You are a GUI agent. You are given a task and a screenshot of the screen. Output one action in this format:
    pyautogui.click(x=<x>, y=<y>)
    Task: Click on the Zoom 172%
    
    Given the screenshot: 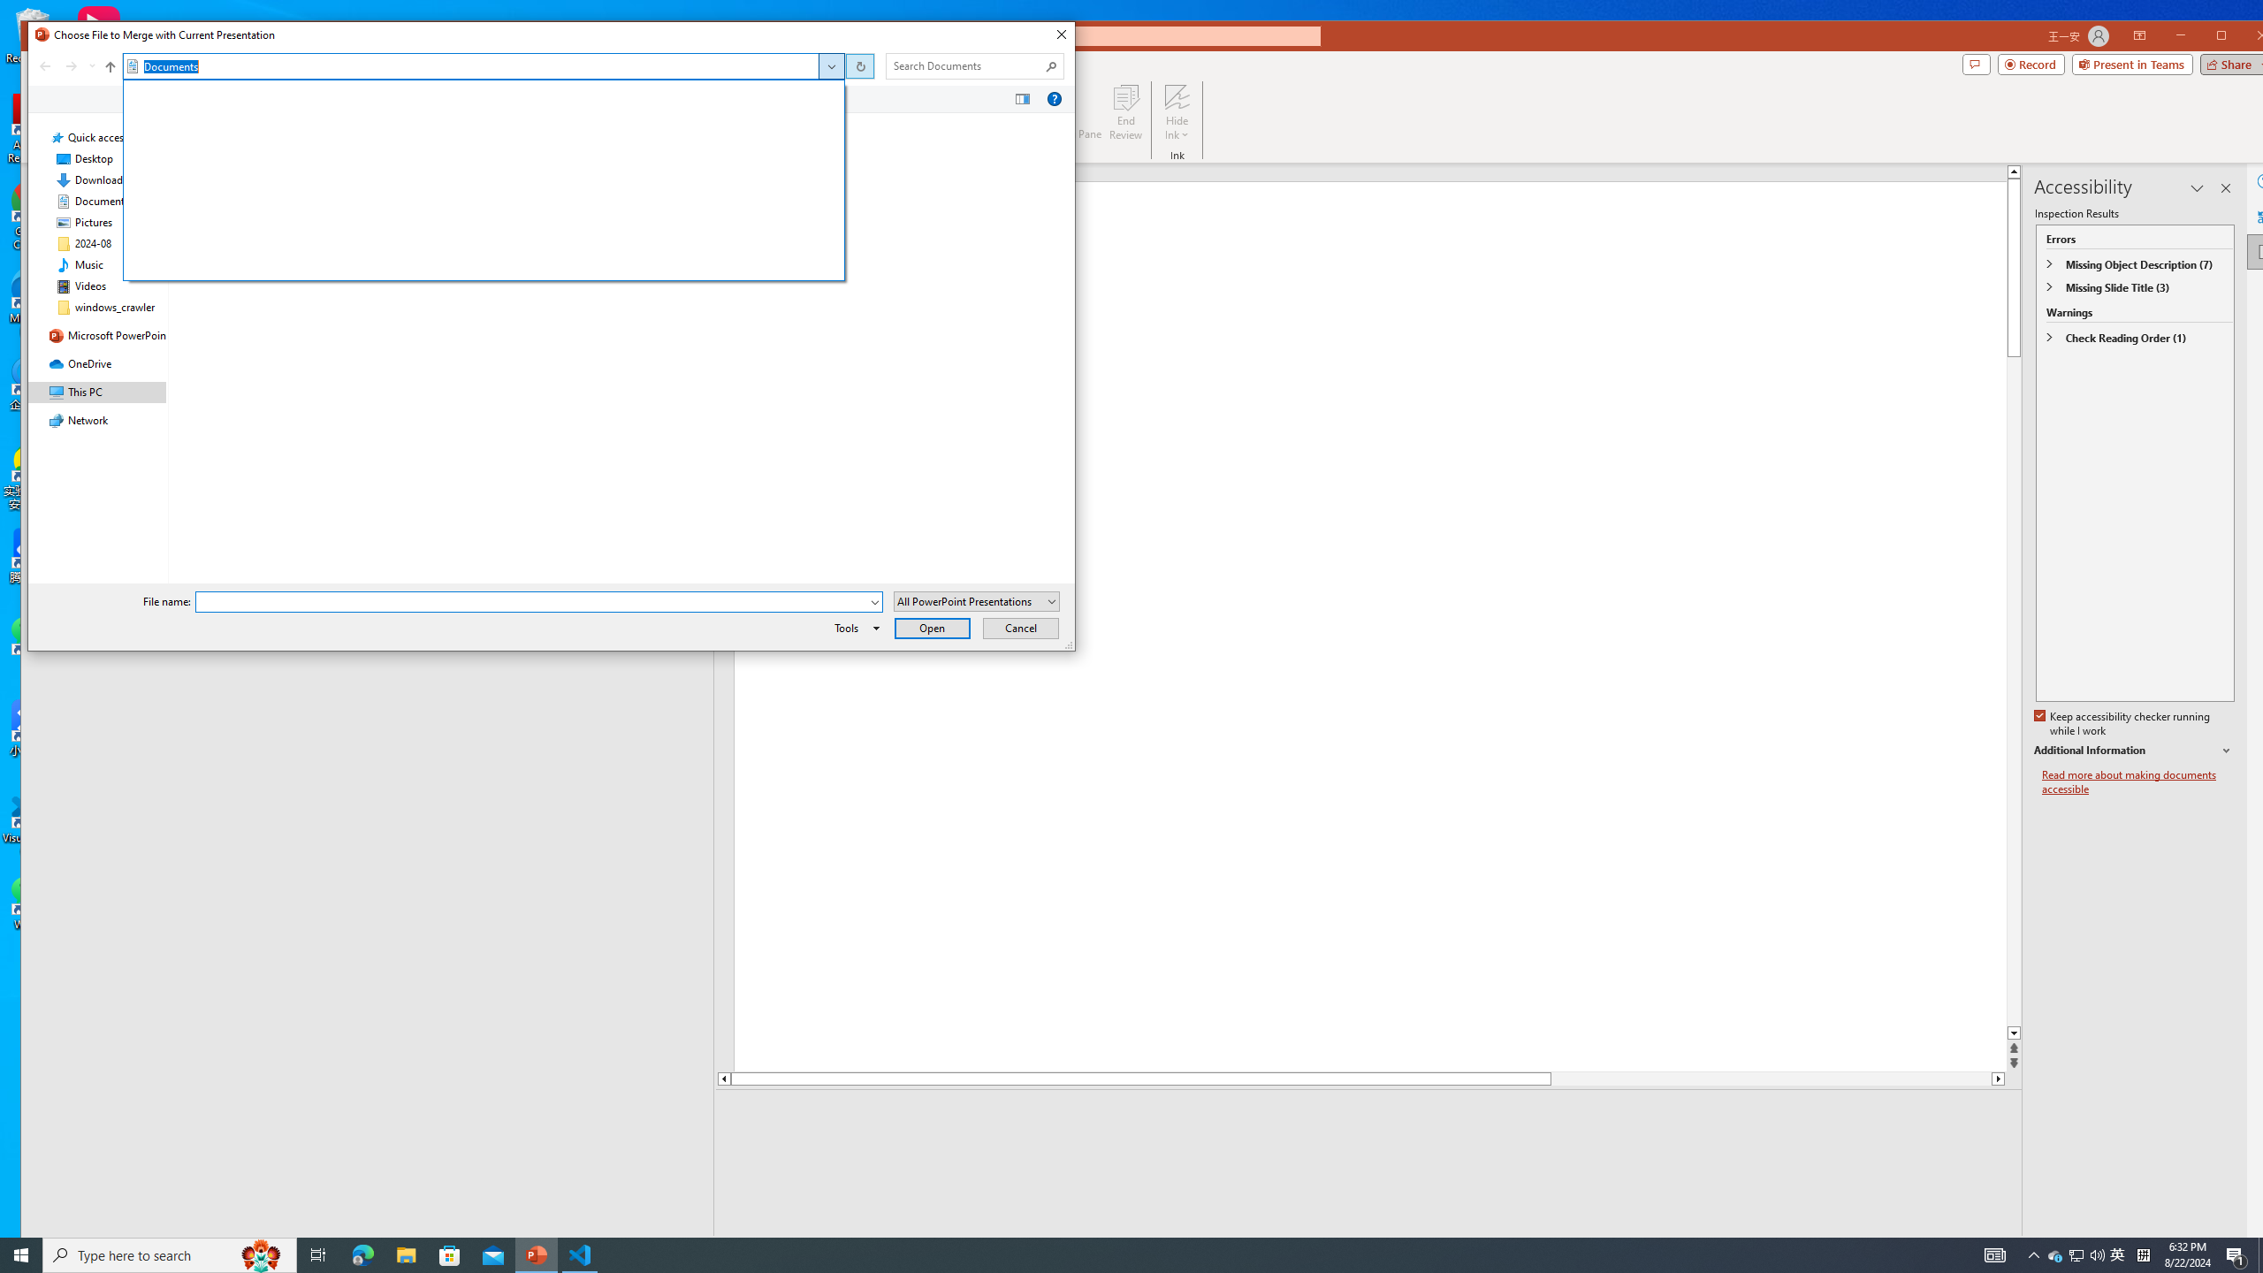 What is the action you would take?
    pyautogui.click(x=2254, y=1248)
    